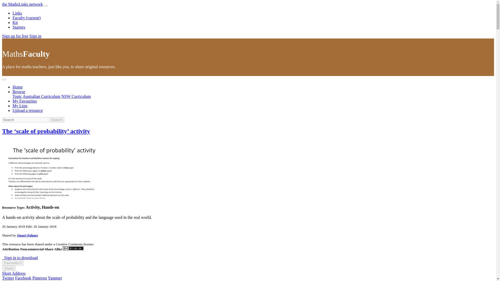 Image resolution: width=500 pixels, height=281 pixels. What do you see at coordinates (27, 235) in the screenshot?
I see `Stuart Palmer` at bounding box center [27, 235].